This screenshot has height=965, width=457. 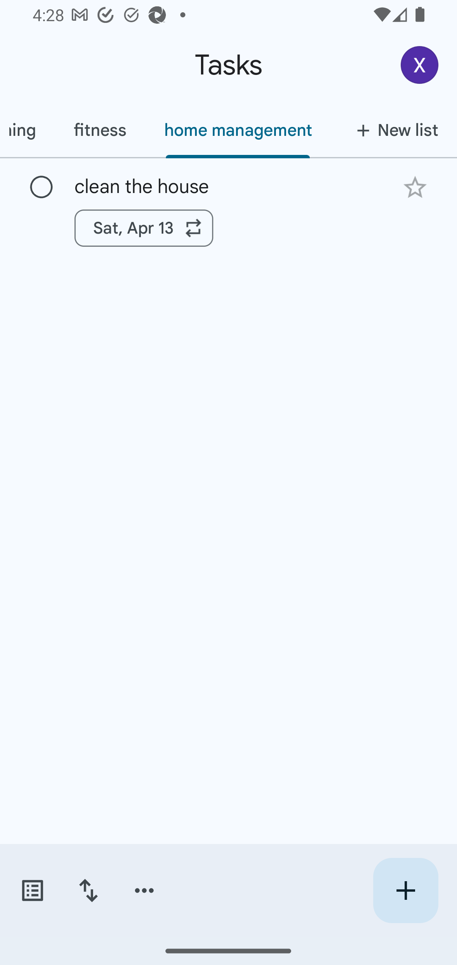 I want to click on Create new task, so click(x=405, y=891).